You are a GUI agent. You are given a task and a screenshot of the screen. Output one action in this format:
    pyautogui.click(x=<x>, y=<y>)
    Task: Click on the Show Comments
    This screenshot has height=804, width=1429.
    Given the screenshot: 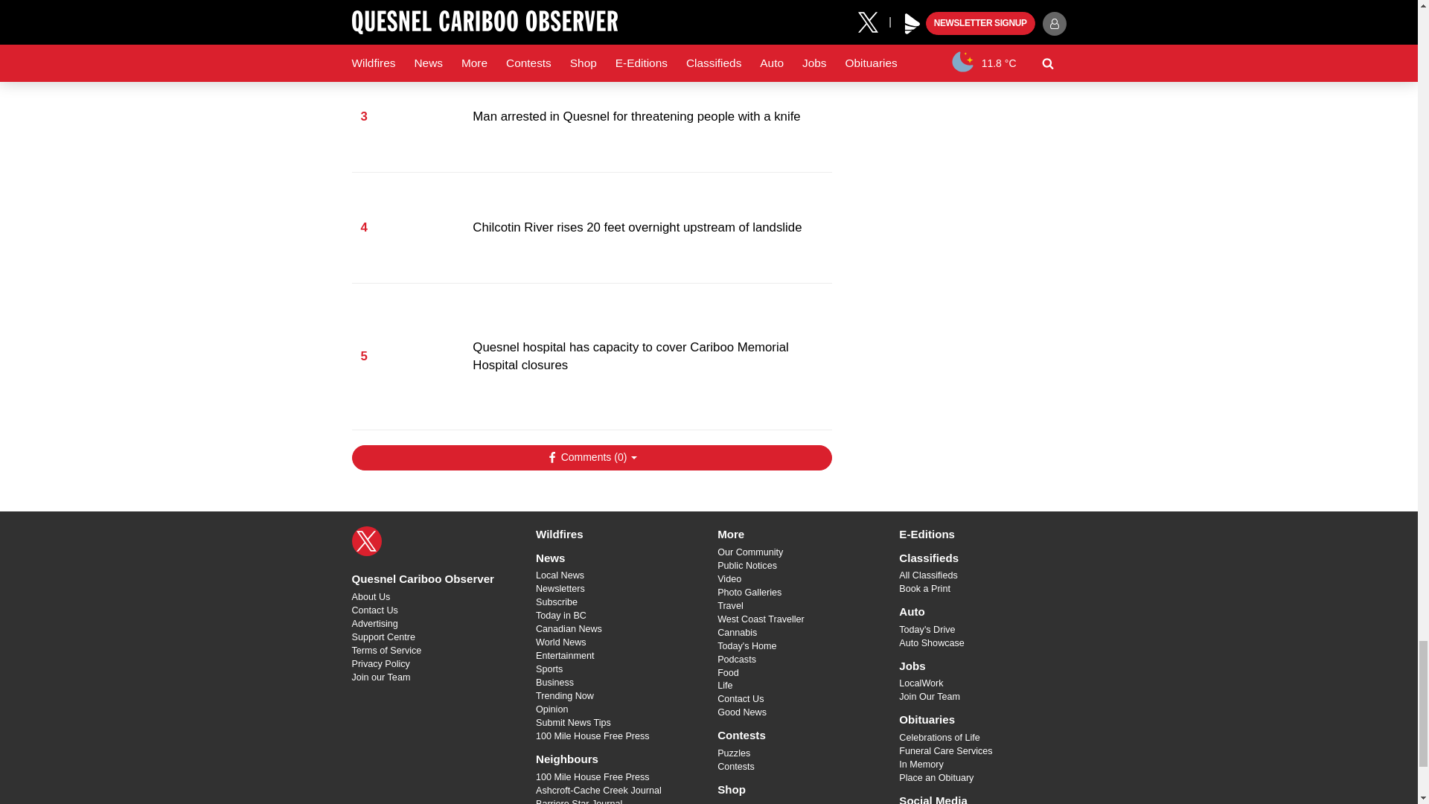 What is the action you would take?
    pyautogui.click(x=591, y=457)
    